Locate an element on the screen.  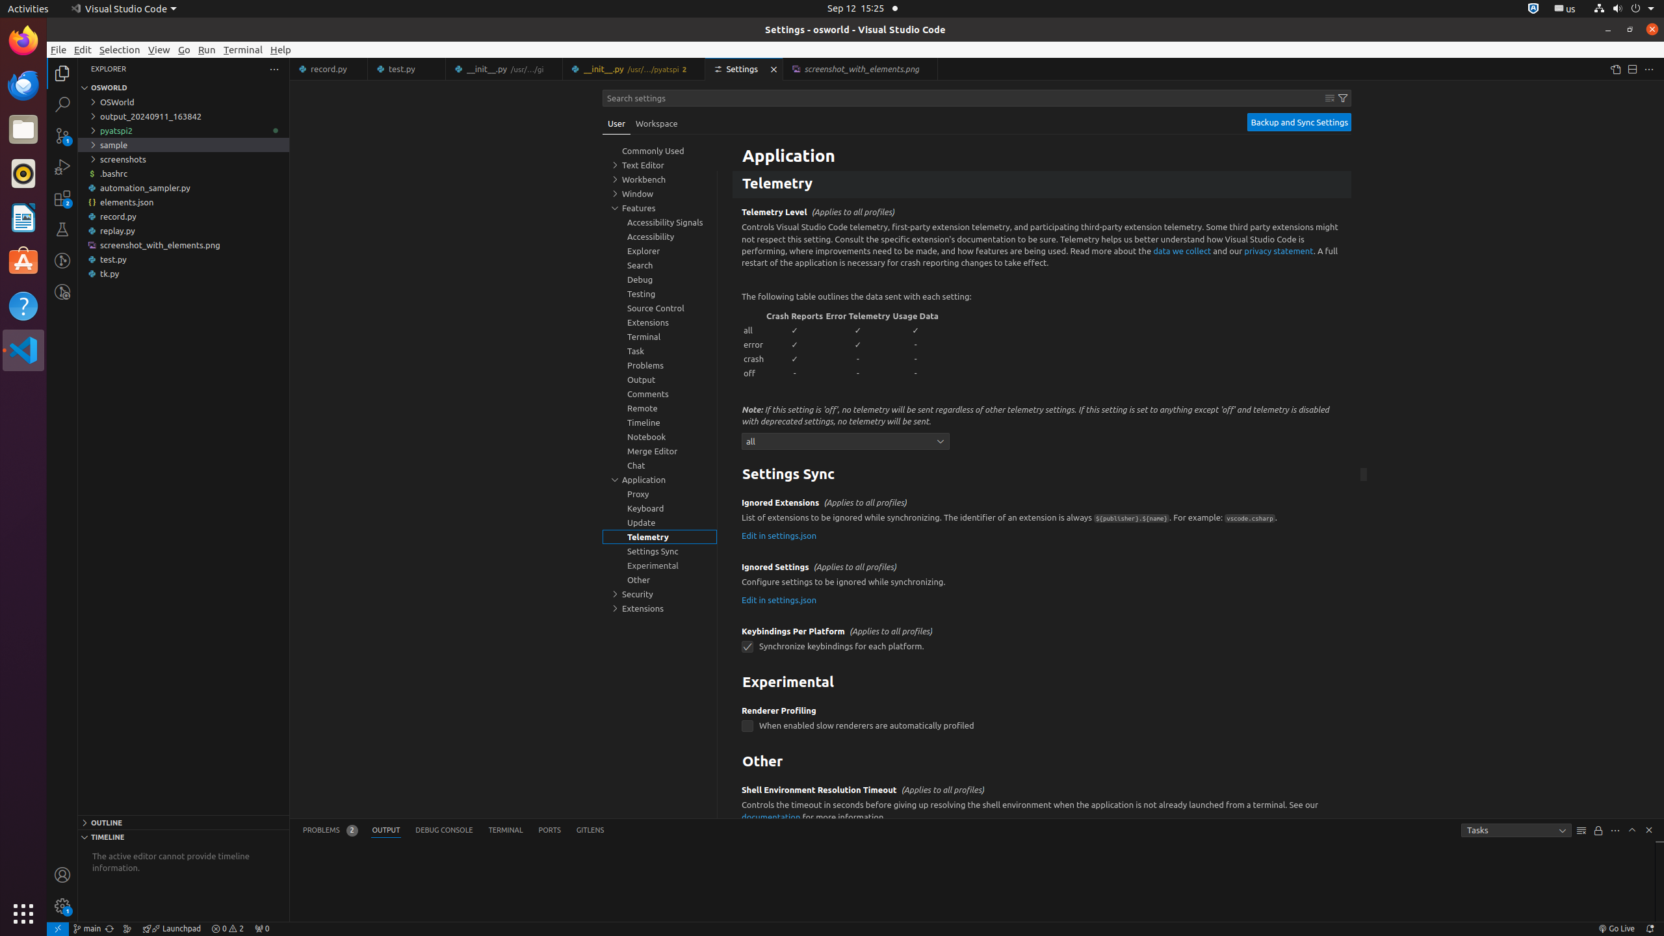
Keyboard, group is located at coordinates (660, 508).